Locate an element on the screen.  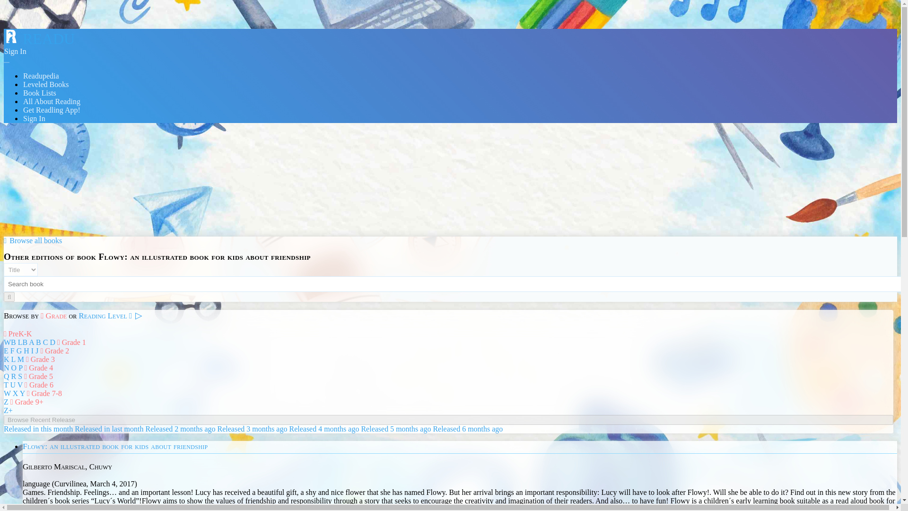
READU is located at coordinates (39, 39).